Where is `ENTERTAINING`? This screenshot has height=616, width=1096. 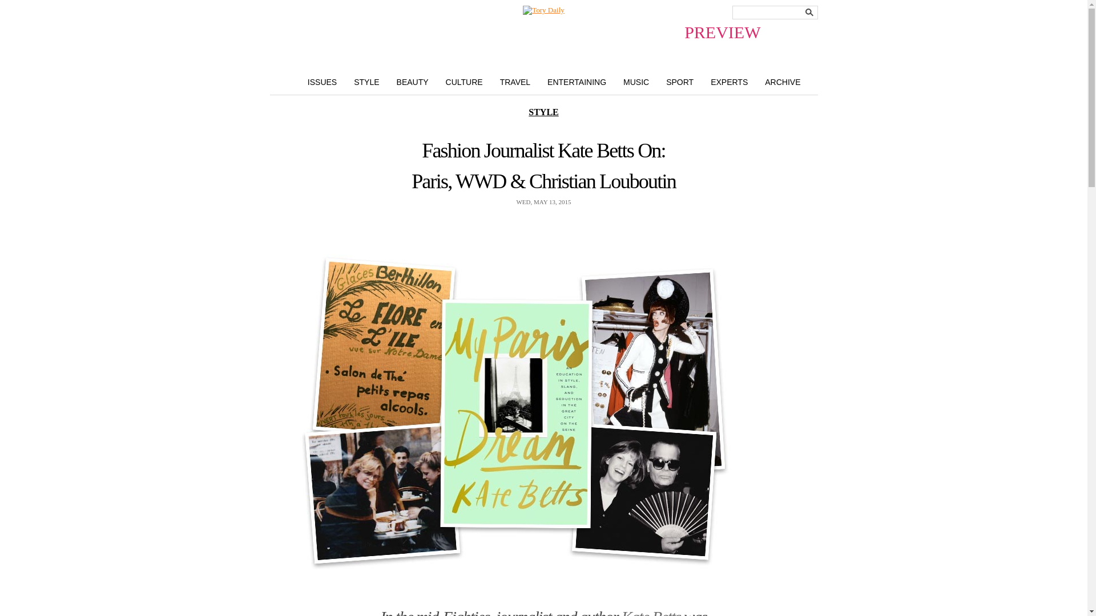
ENTERTAINING is located at coordinates (577, 82).